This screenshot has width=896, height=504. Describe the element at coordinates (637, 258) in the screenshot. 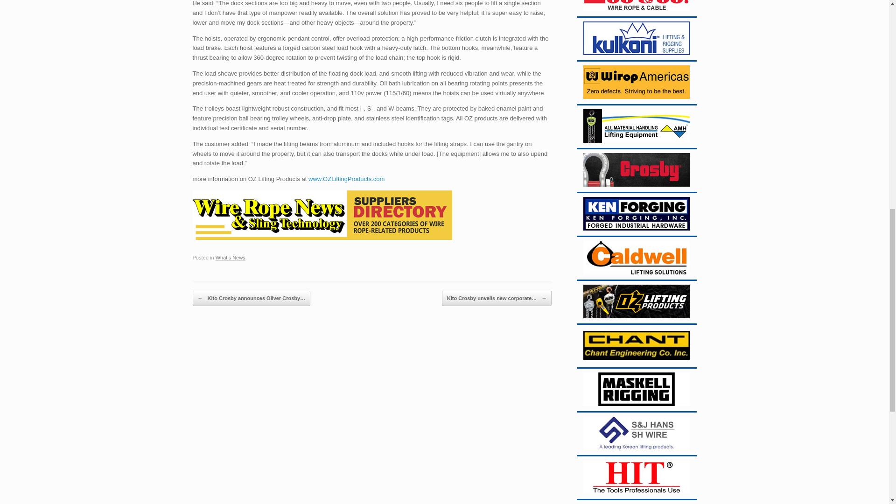

I see `Caldwell Lifting Solutions` at that location.